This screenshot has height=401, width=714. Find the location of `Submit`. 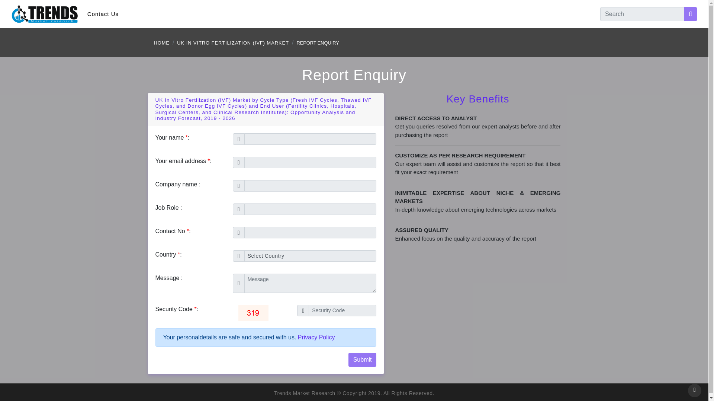

Submit is located at coordinates (362, 360).